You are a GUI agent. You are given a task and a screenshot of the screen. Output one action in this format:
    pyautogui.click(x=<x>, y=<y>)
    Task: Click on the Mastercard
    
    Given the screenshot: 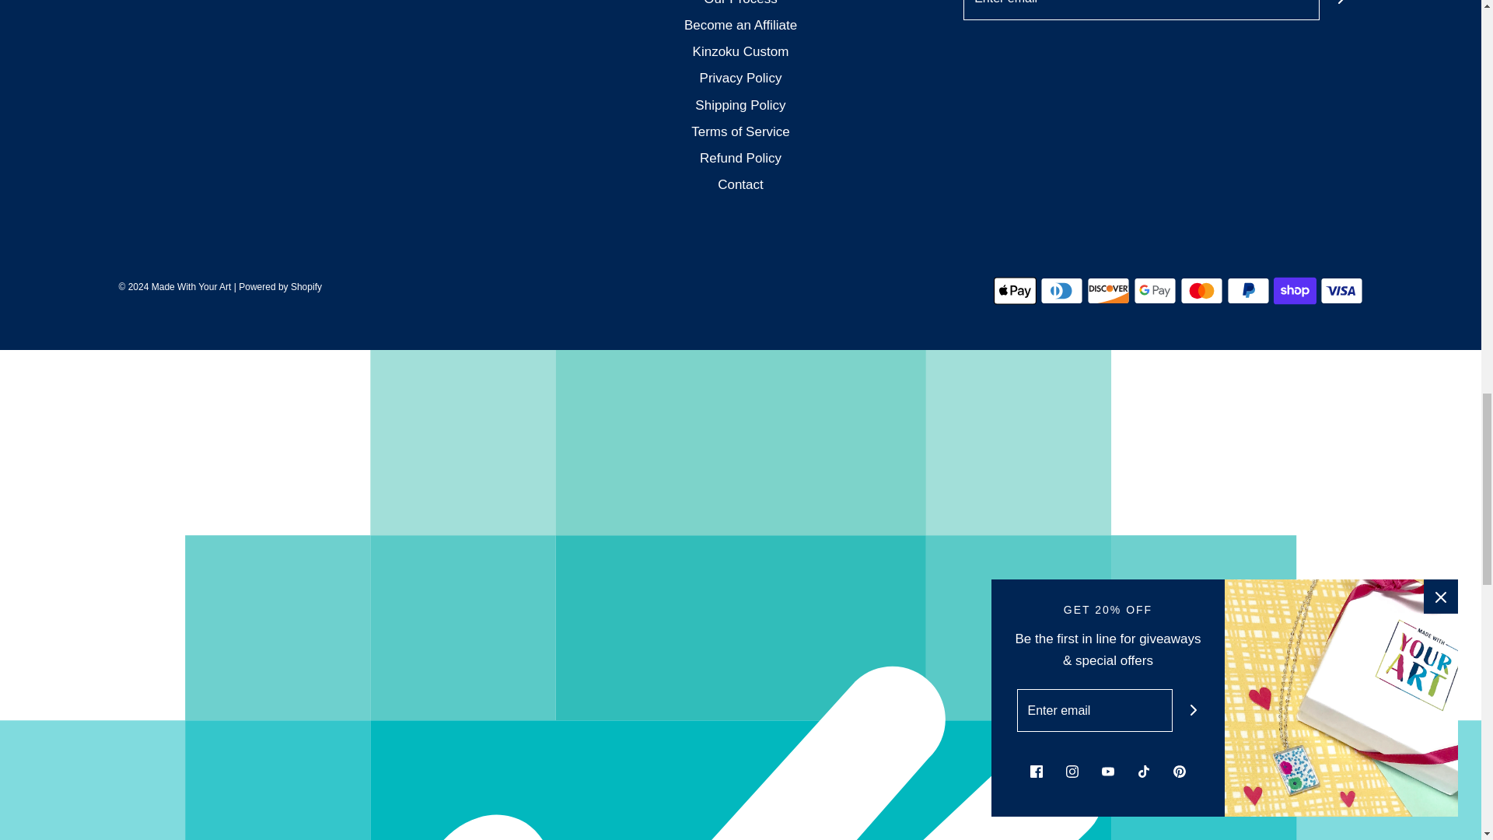 What is the action you would take?
    pyautogui.click(x=1201, y=291)
    